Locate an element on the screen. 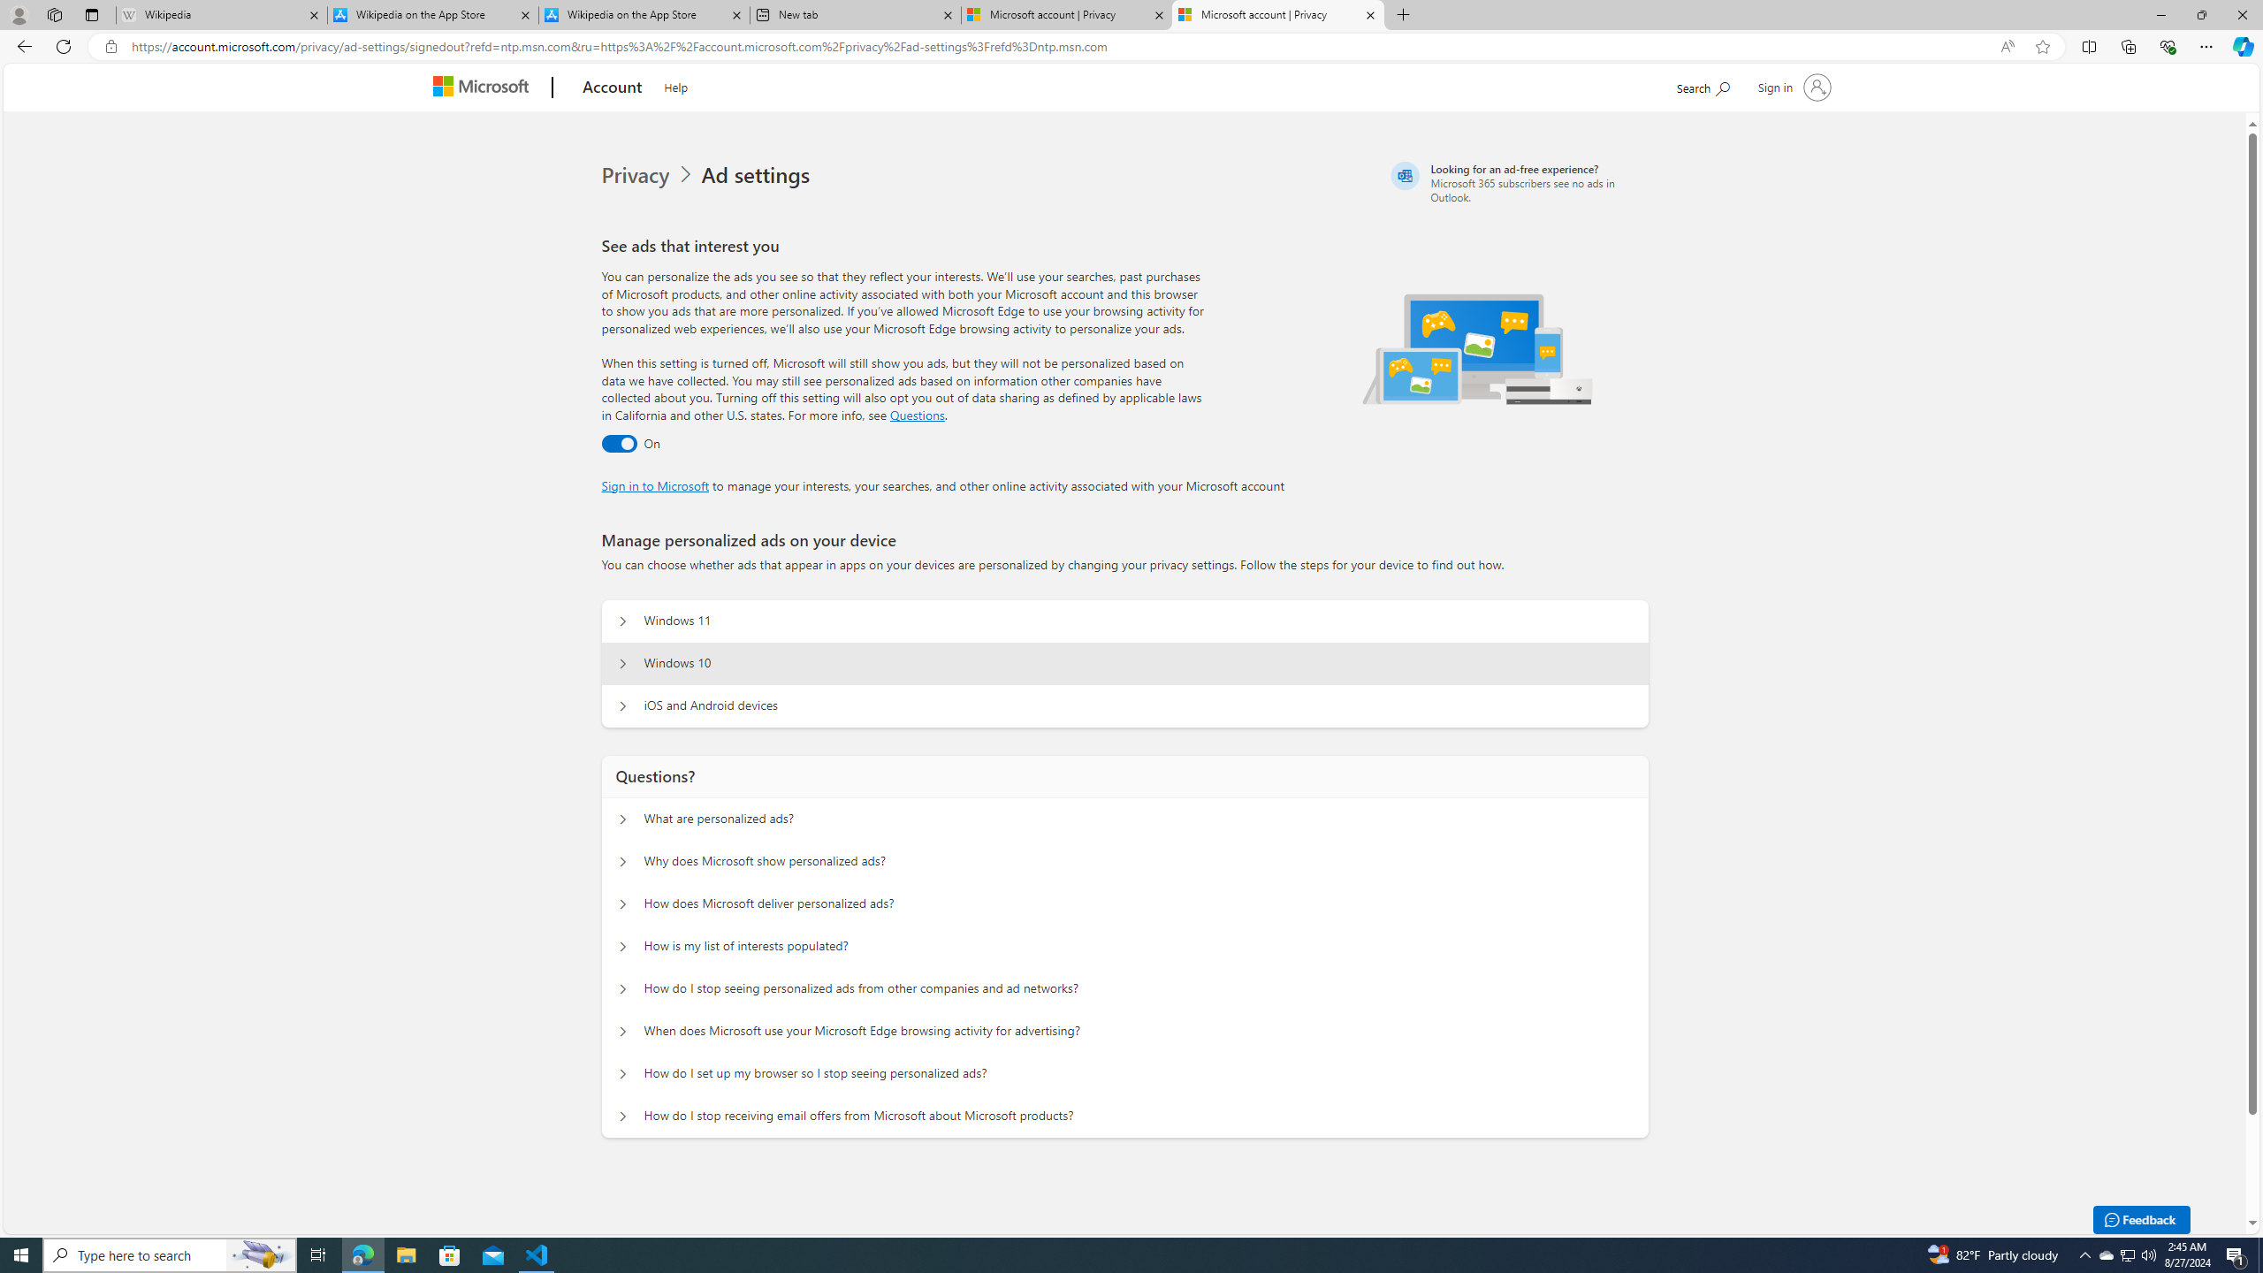 This screenshot has height=1273, width=2263. Manage personalized ads on your device Windows 10 is located at coordinates (623, 663).